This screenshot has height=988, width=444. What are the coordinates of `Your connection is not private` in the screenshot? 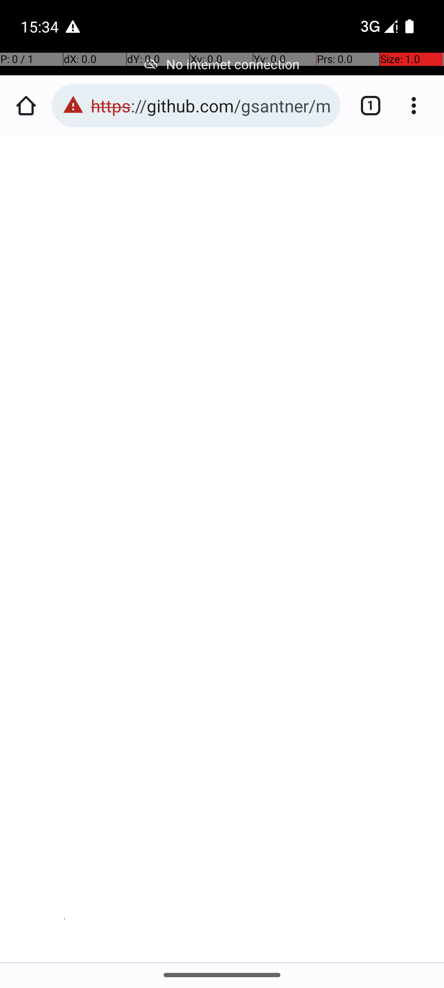 It's located at (223, 368).